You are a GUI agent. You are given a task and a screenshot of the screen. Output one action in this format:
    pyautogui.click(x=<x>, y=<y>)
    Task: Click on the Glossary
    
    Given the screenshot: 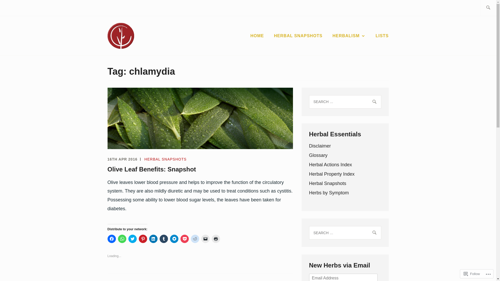 What is the action you would take?
    pyautogui.click(x=318, y=155)
    